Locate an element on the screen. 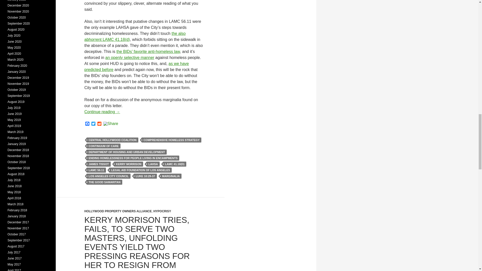 The height and width of the screenshot is (271, 482). Facebook is located at coordinates (87, 124).